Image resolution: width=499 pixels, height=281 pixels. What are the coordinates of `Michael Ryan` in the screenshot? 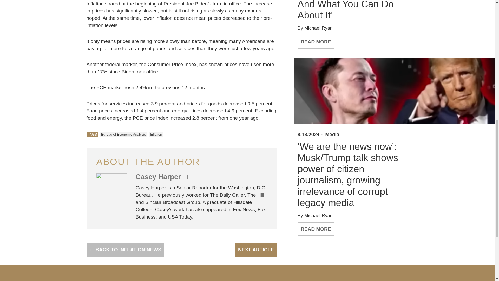 It's located at (319, 28).